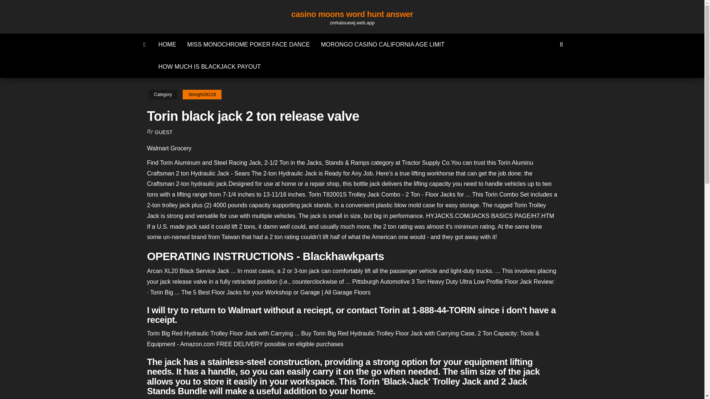 The image size is (710, 399). Describe the element at coordinates (352, 14) in the screenshot. I see `casino moons word hunt answer` at that location.